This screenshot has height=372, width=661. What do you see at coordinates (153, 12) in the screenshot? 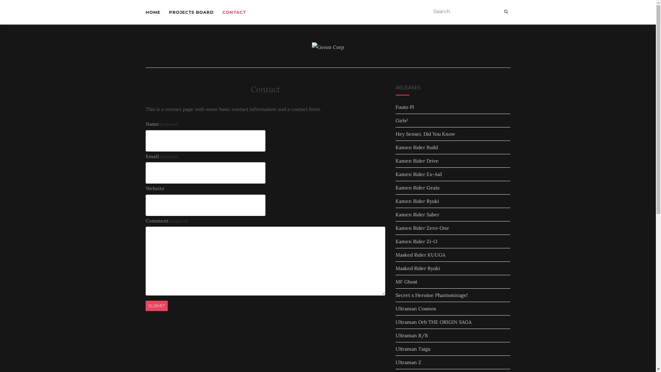
I see `HOME` at bounding box center [153, 12].